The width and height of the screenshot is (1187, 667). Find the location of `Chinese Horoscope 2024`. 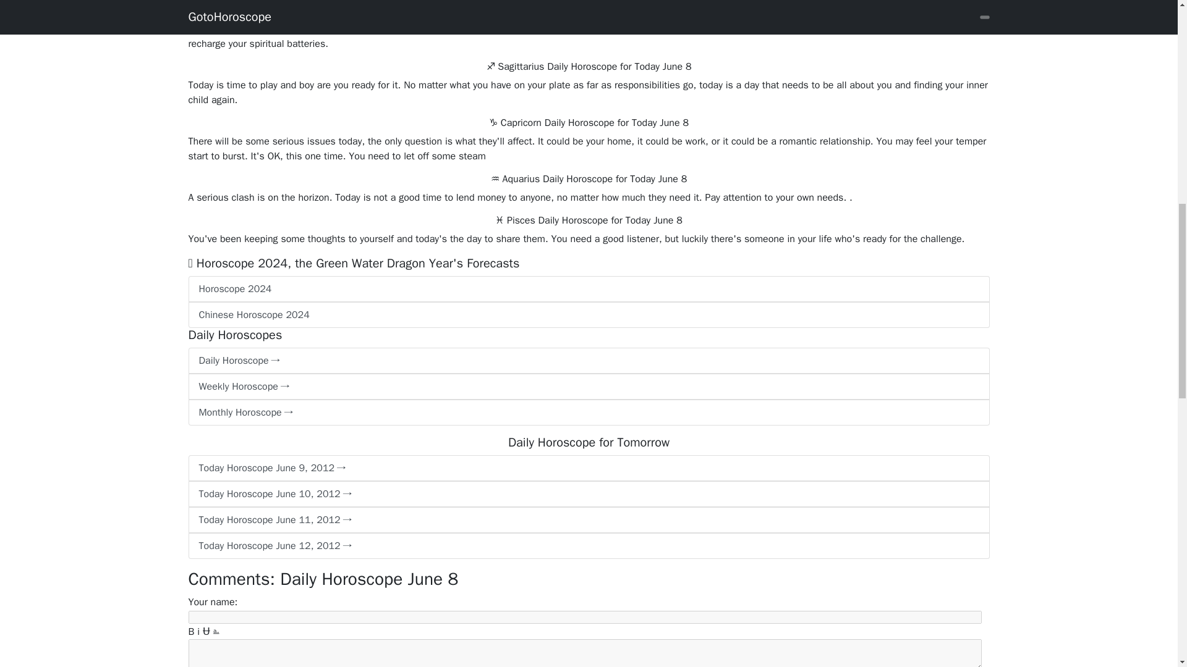

Chinese Horoscope 2024 is located at coordinates (588, 315).